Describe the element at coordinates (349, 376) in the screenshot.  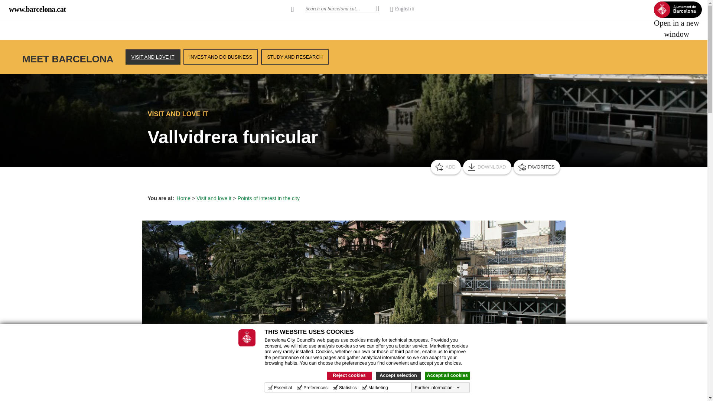
I see `Reject cookies` at that location.